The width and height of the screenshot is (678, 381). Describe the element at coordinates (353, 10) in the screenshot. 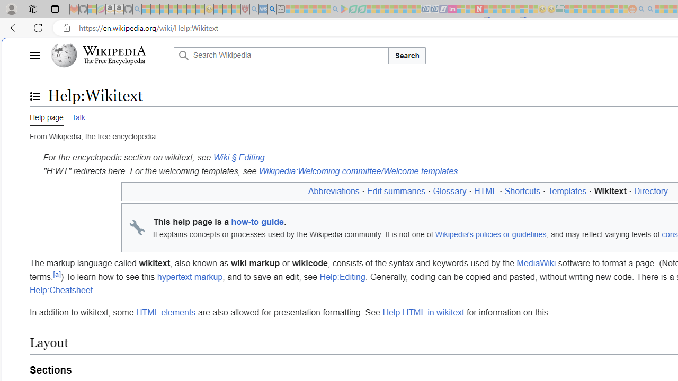

I see `Terms of Use Agreement - Sleeping` at that location.